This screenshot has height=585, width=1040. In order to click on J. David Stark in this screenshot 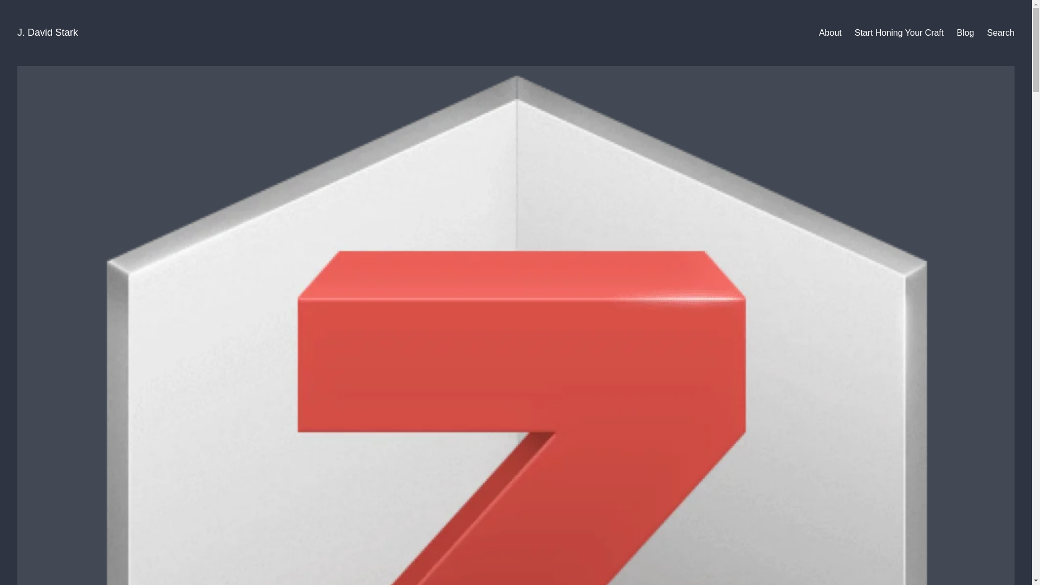, I will do `click(48, 32)`.